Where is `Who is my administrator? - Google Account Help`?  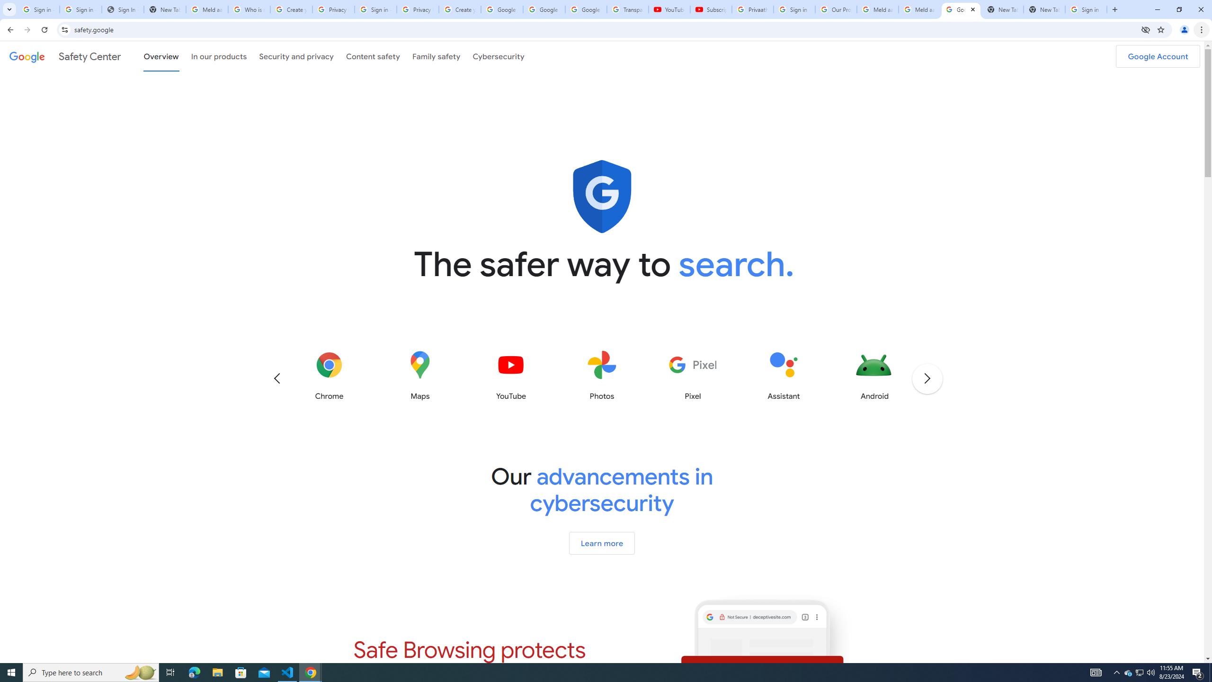 Who is my administrator? - Google Account Help is located at coordinates (250, 9).